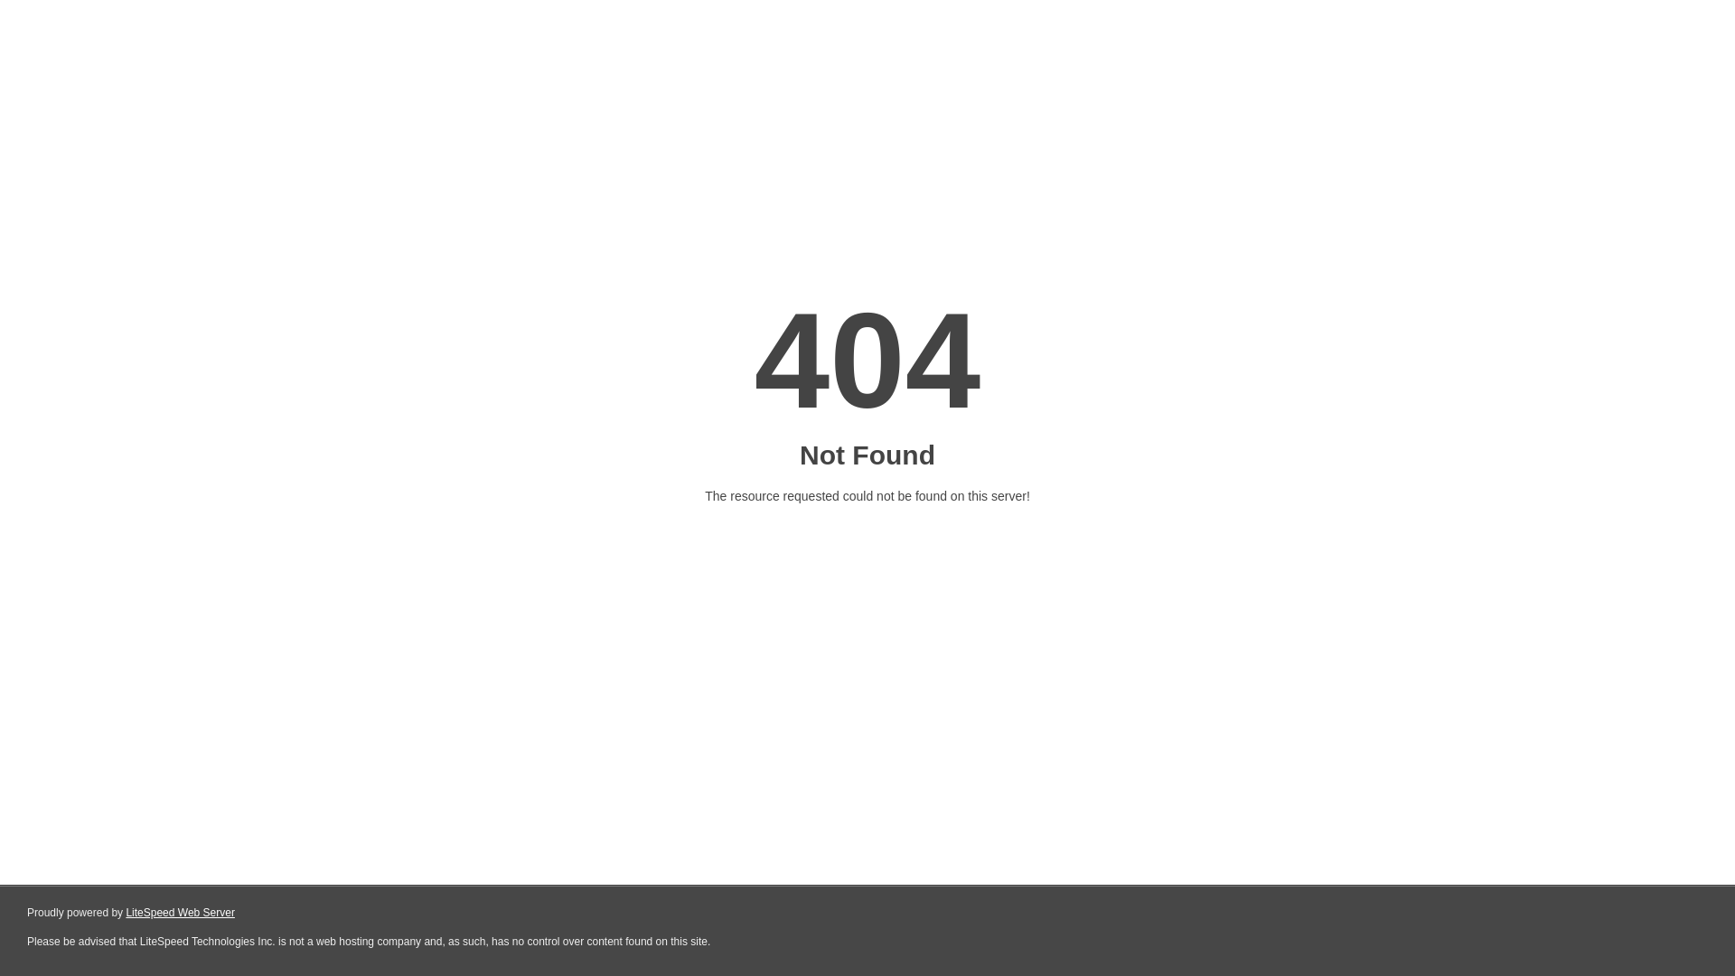  I want to click on LiteSpeed Web Server, so click(181, 913).